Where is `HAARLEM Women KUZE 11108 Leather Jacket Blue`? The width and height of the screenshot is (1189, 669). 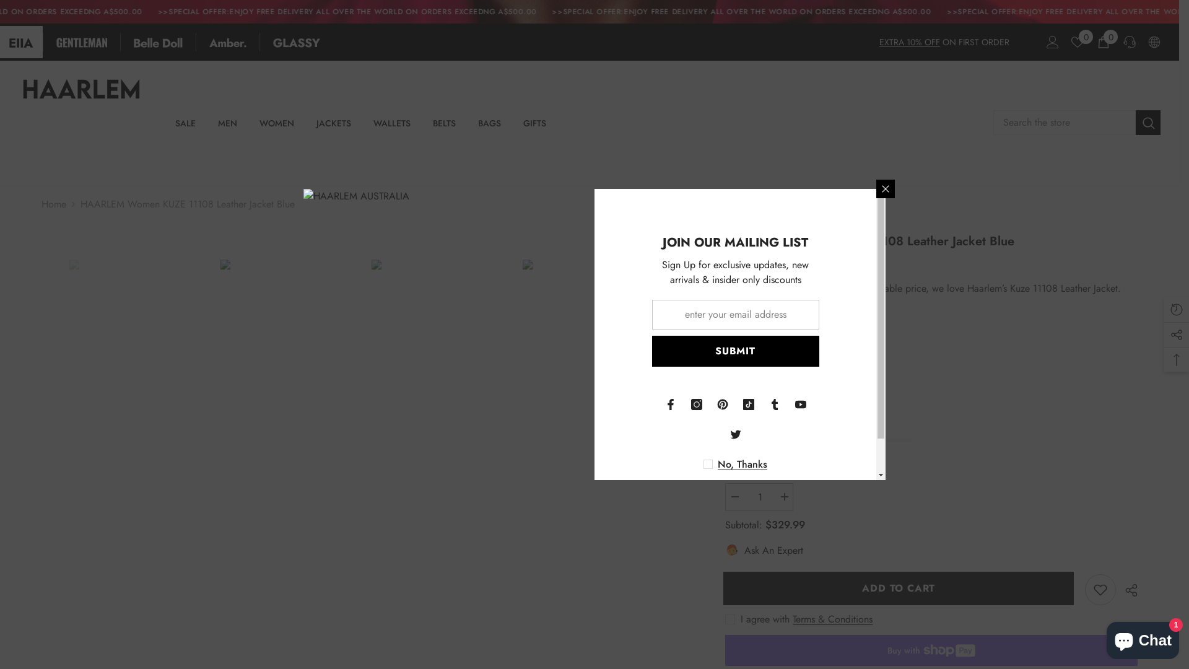 HAARLEM Women KUZE 11108 Leather Jacket Blue is located at coordinates (139, 362).